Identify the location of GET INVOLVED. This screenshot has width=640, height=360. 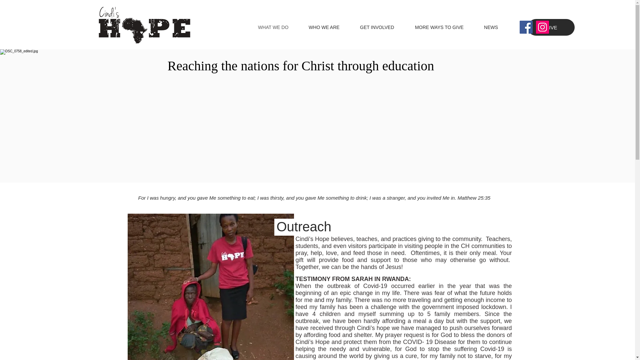
(384, 27).